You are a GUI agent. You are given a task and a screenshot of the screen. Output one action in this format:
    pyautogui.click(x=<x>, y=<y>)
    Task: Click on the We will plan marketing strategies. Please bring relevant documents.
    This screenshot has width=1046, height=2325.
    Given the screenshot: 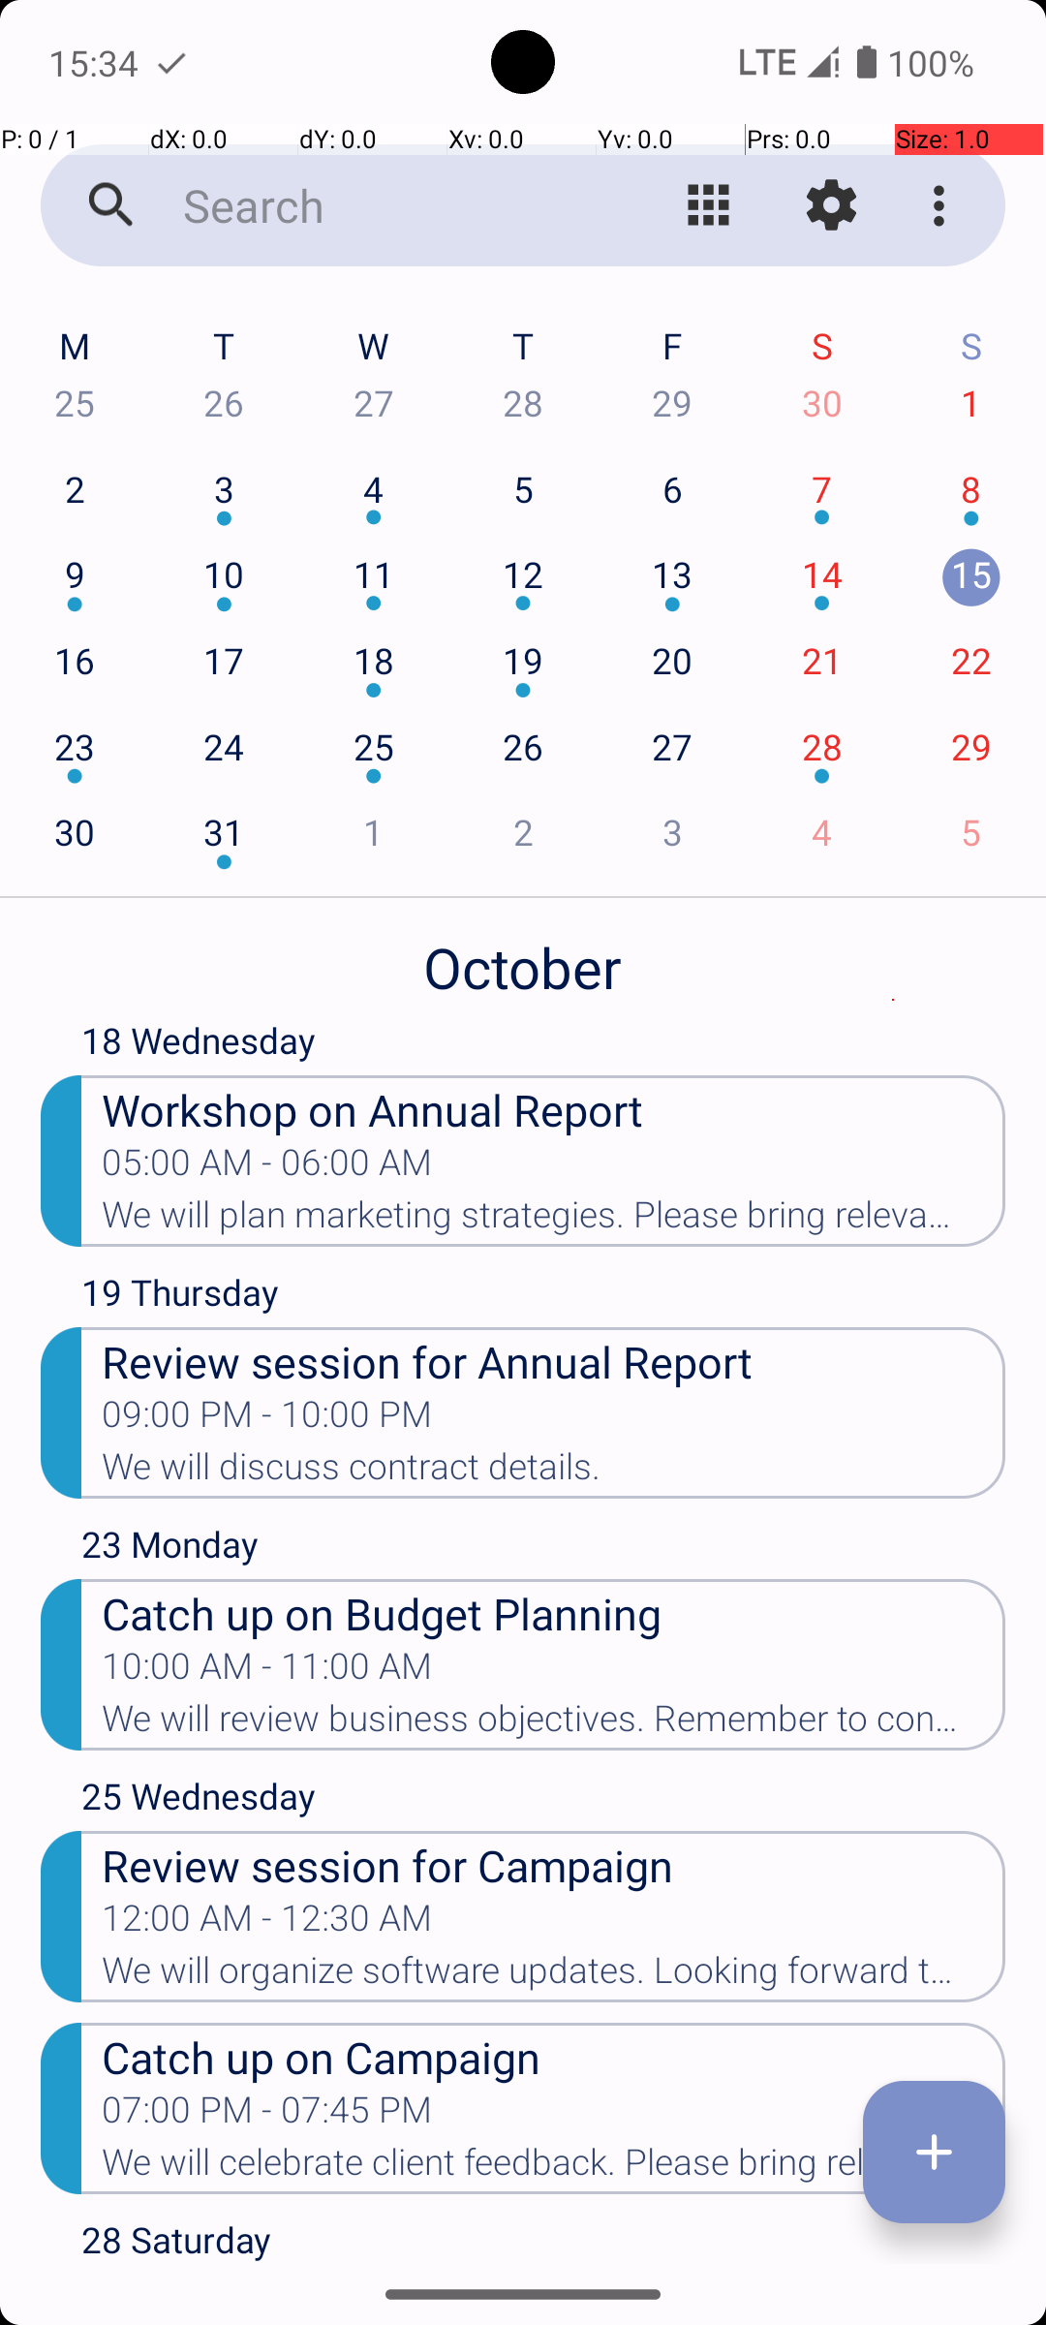 What is the action you would take?
    pyautogui.click(x=554, y=1221)
    